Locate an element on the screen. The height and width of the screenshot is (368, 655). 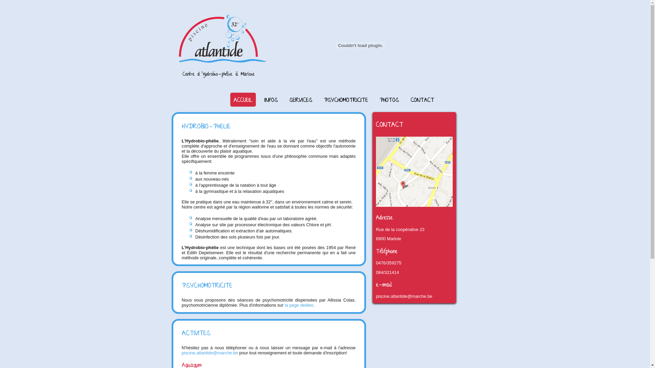
piscine.atlantide@marche.be is located at coordinates (404, 296).